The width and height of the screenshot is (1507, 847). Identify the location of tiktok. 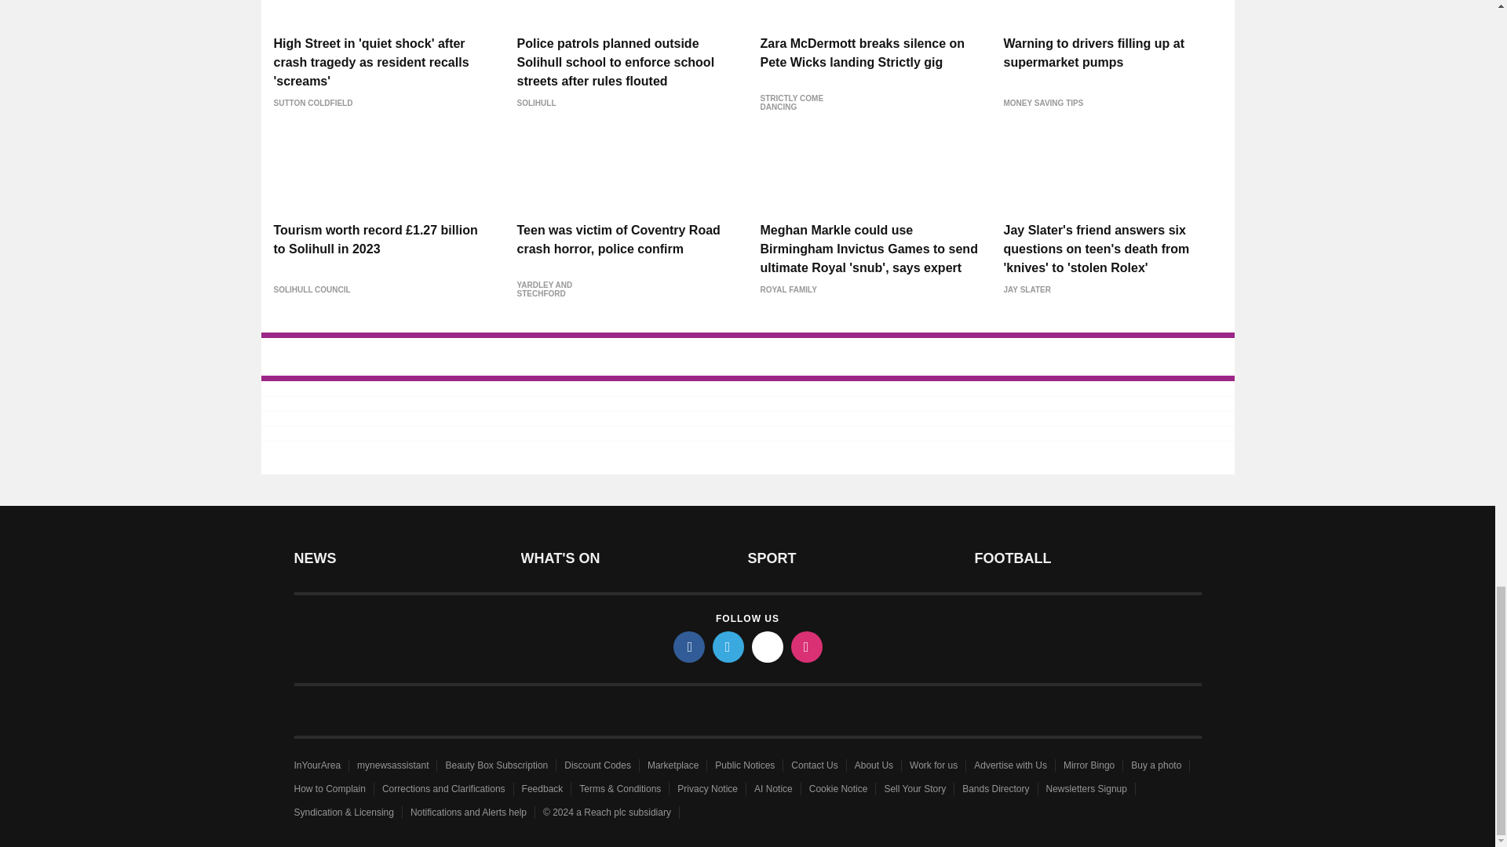
(768, 646).